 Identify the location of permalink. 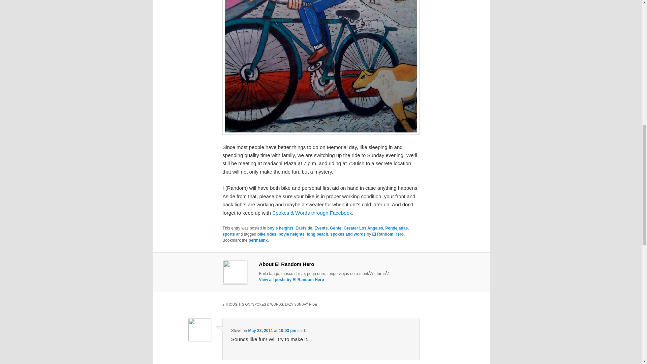
(258, 240).